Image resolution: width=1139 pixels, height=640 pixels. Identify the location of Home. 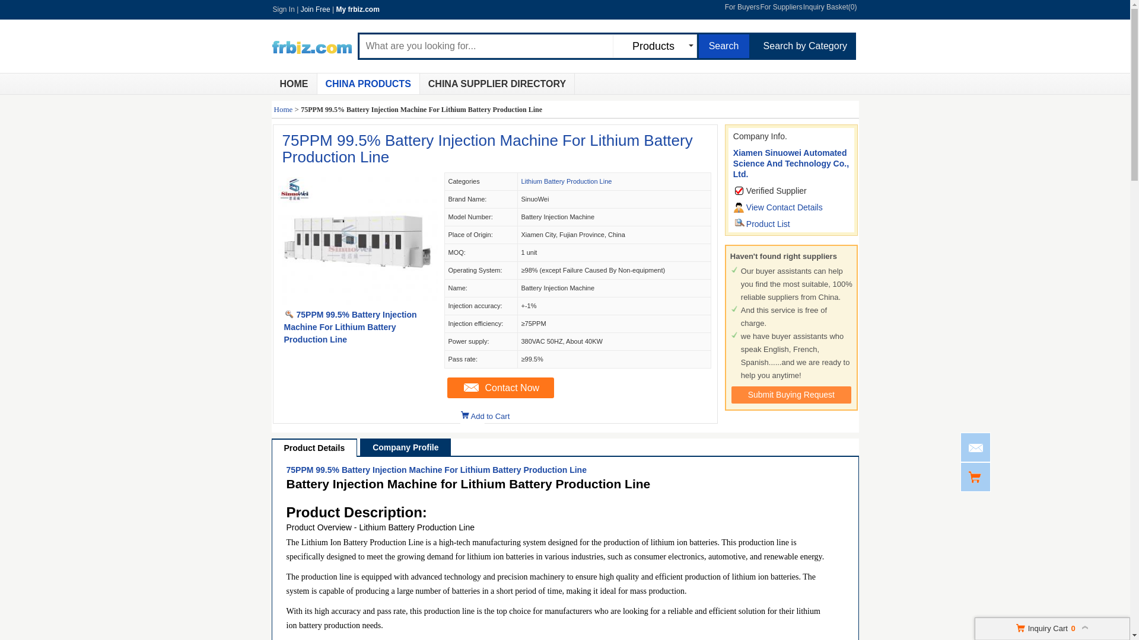
(284, 109).